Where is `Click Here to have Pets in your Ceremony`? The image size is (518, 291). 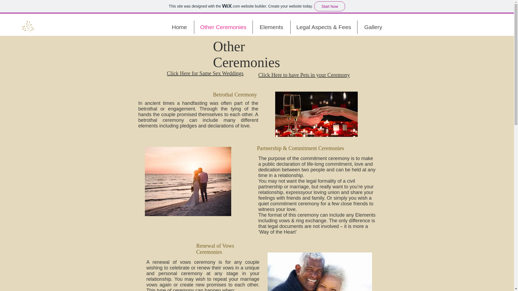
Click Here to have Pets in your Ceremony is located at coordinates (304, 75).